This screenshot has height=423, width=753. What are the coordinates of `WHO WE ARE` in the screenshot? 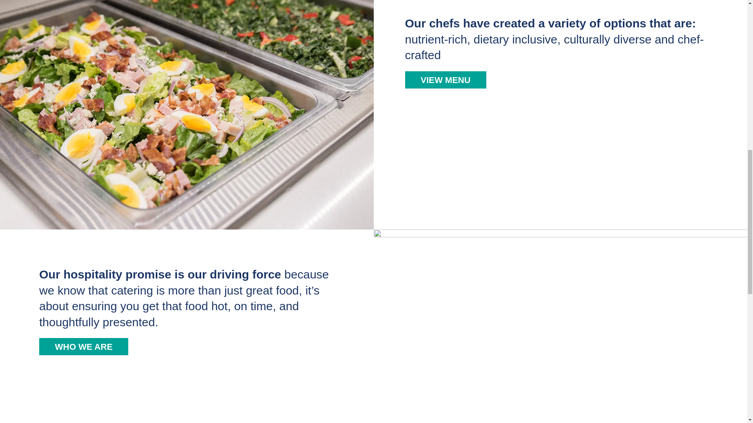 It's located at (83, 346).